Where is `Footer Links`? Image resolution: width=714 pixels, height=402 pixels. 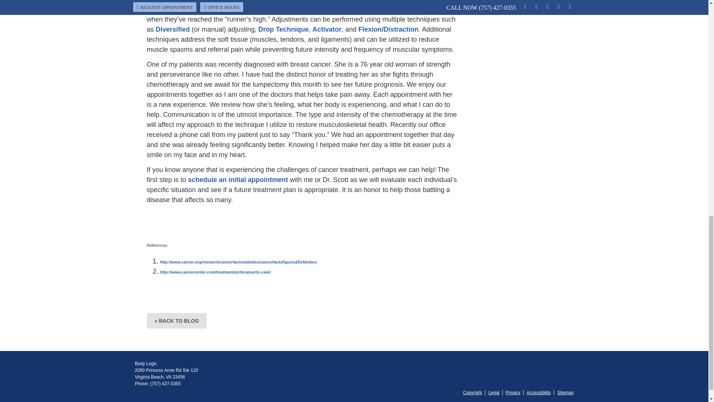 Footer Links is located at coordinates (516, 393).